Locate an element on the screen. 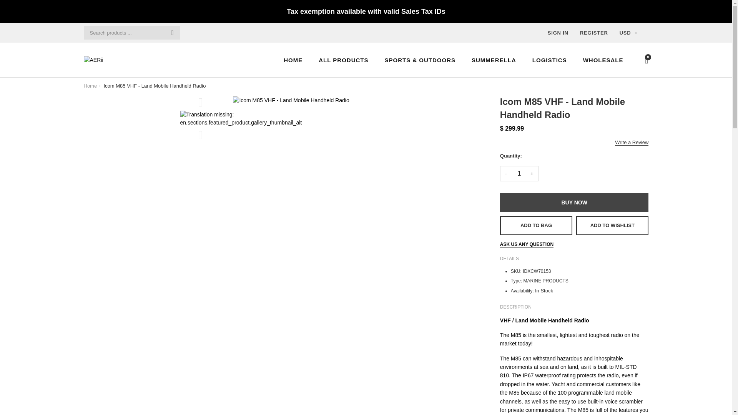  Icom M85 VHF - Land Mobile Handheld Radio is located at coordinates (155, 86).